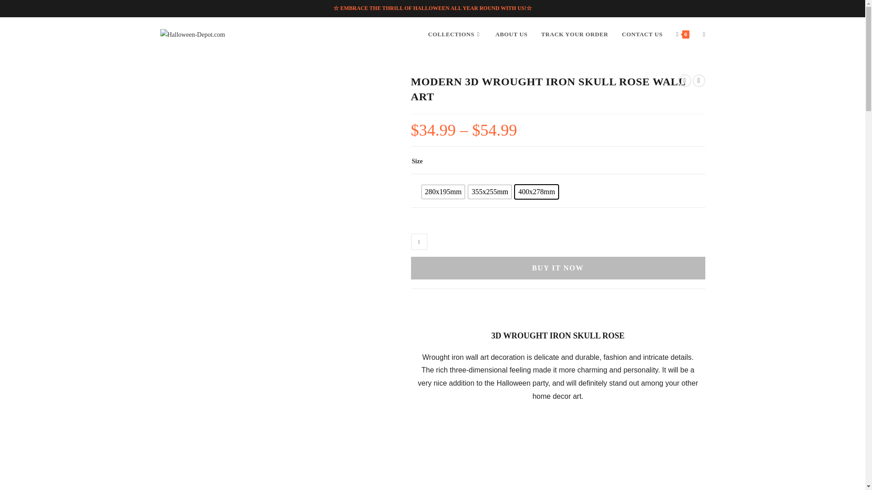  Describe the element at coordinates (419, 241) in the screenshot. I see `1` at that location.